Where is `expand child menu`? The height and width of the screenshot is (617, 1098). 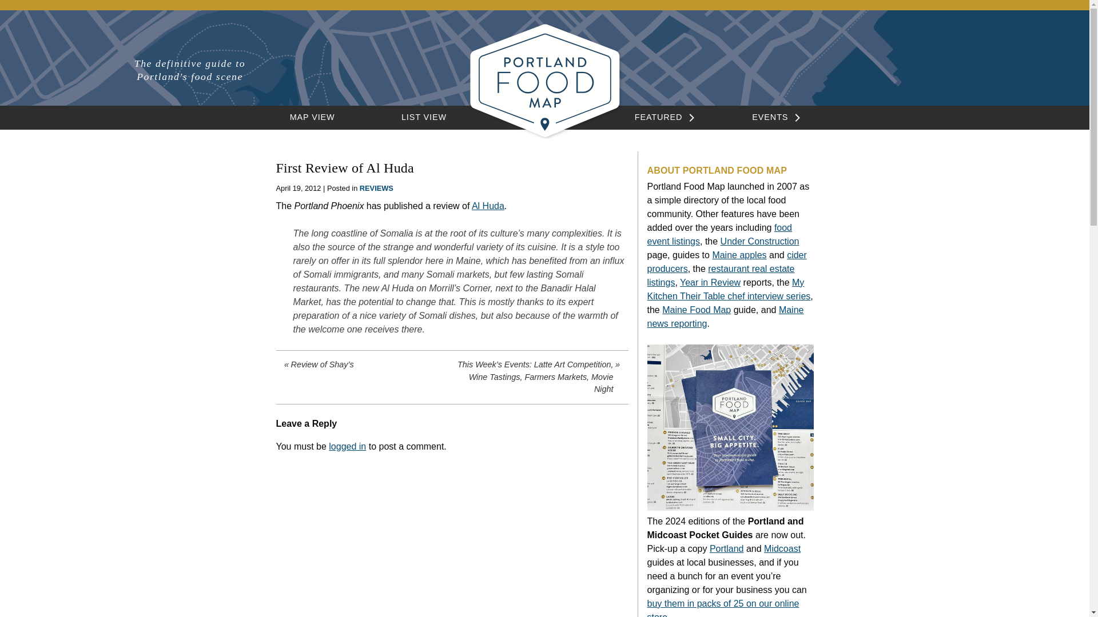
expand child menu is located at coordinates (689, 118).